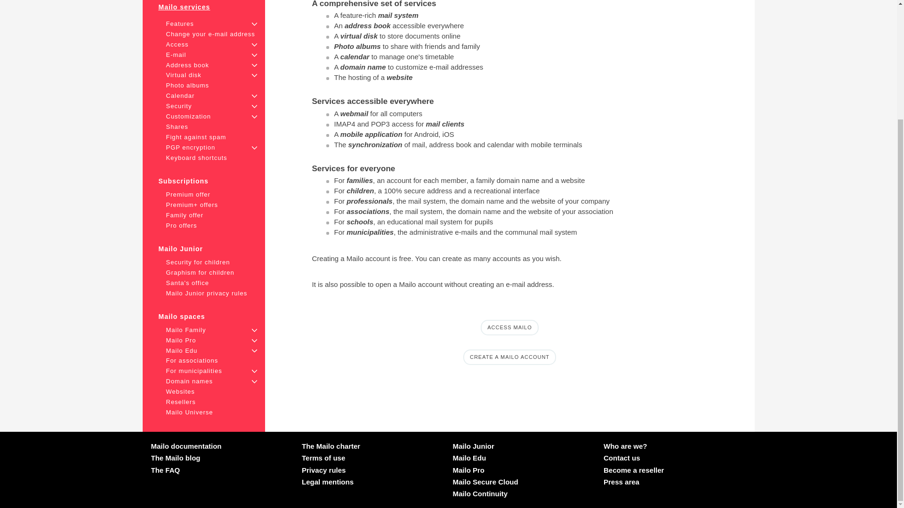  What do you see at coordinates (177, 127) in the screenshot?
I see `Shares` at bounding box center [177, 127].